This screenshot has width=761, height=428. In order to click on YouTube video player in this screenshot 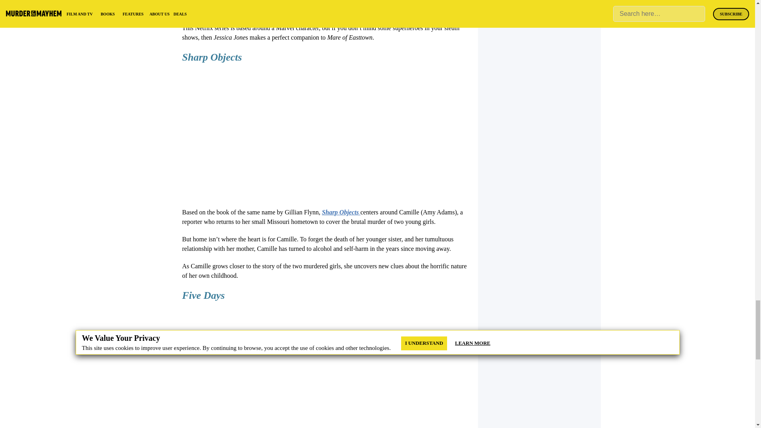, I will do `click(293, 133)`.